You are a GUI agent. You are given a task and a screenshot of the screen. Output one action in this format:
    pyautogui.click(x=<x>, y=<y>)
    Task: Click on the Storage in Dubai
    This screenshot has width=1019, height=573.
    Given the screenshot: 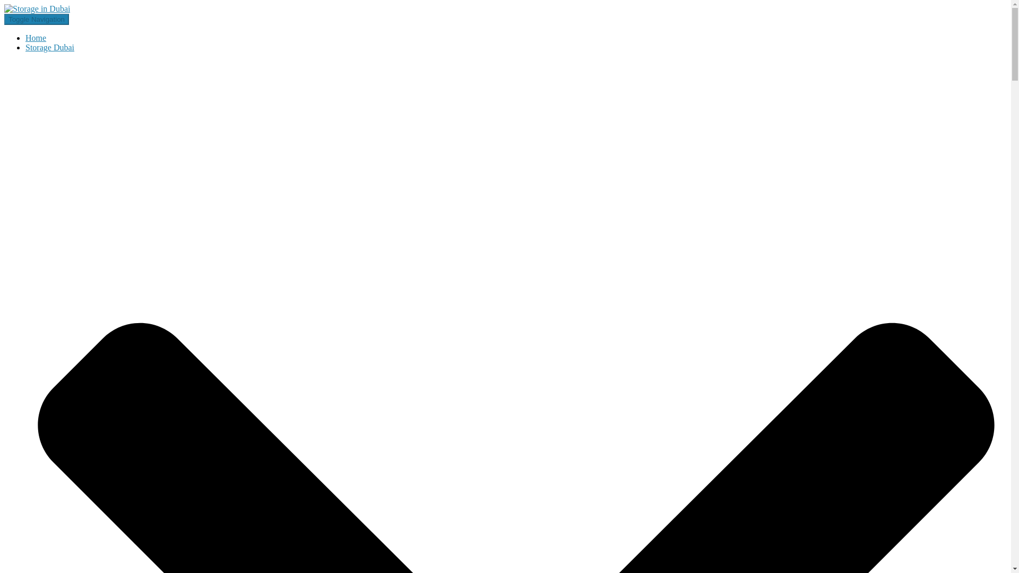 What is the action you would take?
    pyautogui.click(x=37, y=8)
    